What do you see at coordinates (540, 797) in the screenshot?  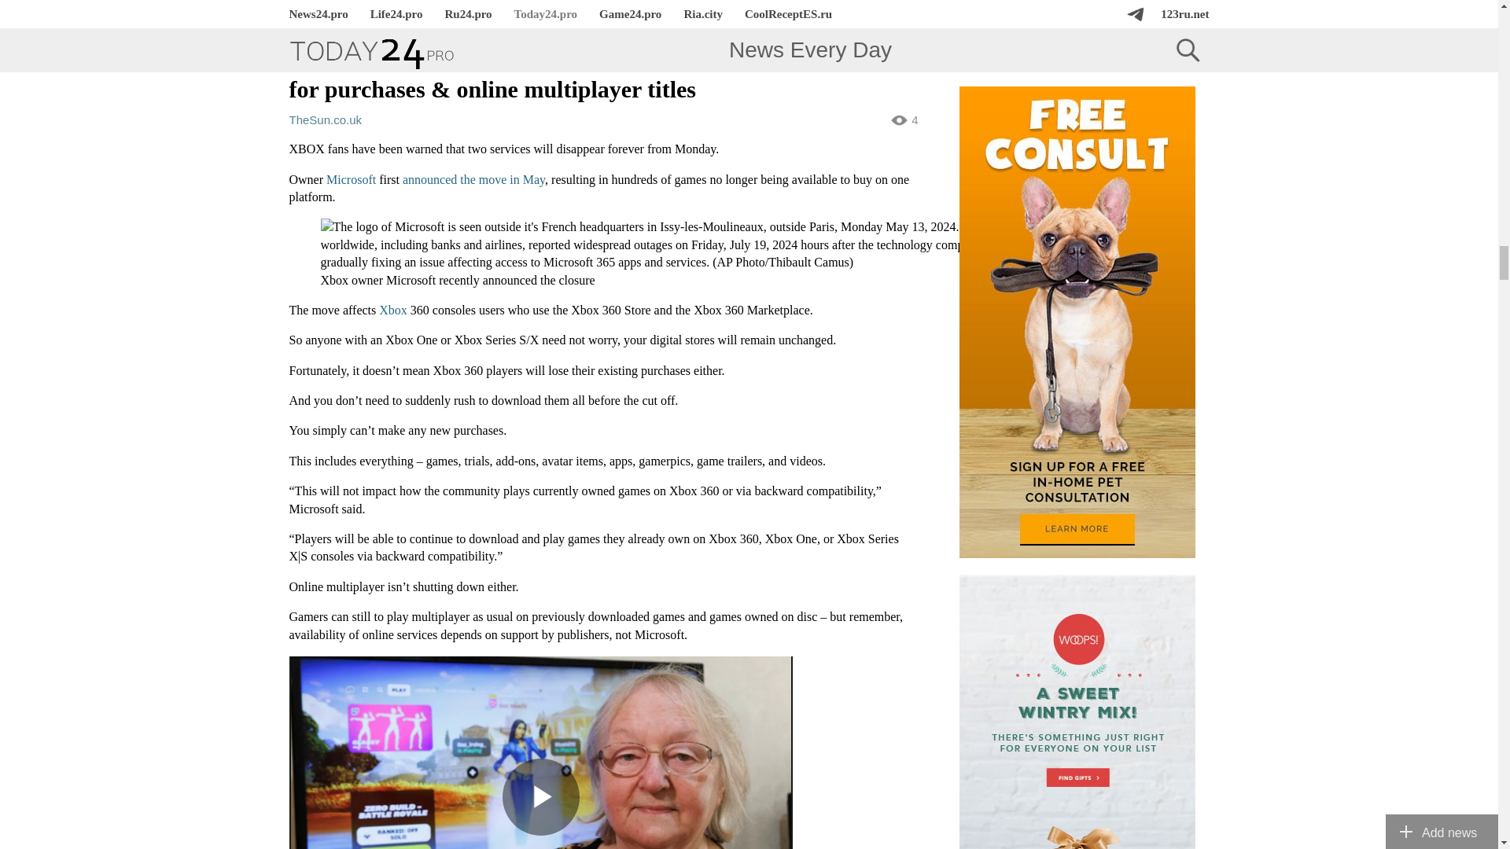 I see `Play Video` at bounding box center [540, 797].